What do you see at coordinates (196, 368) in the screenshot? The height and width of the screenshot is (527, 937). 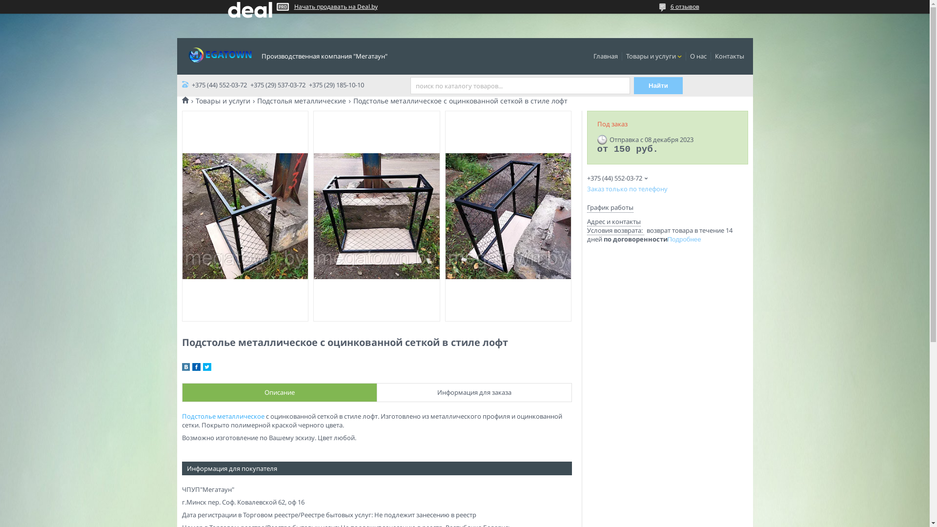 I see `facebook` at bounding box center [196, 368].